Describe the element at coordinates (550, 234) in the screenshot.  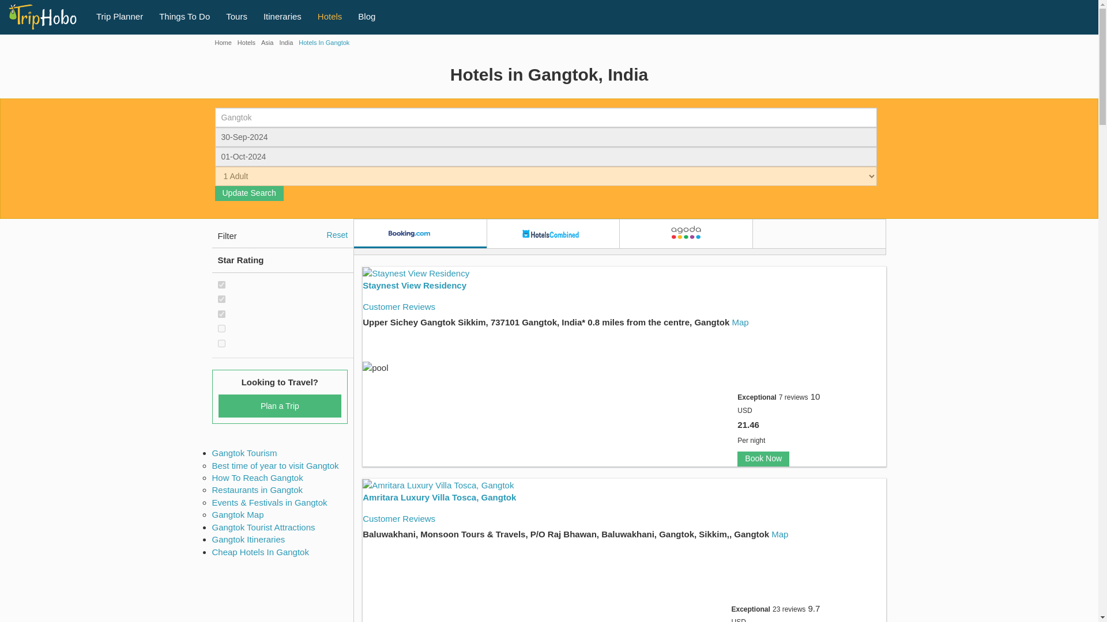
I see `Created with Fabric.js 5.2.4` at that location.